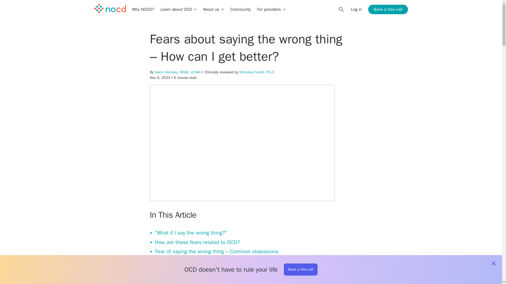 Image resolution: width=506 pixels, height=284 pixels. Describe the element at coordinates (197, 242) in the screenshot. I see `How are these fears related to OCD?` at that location.